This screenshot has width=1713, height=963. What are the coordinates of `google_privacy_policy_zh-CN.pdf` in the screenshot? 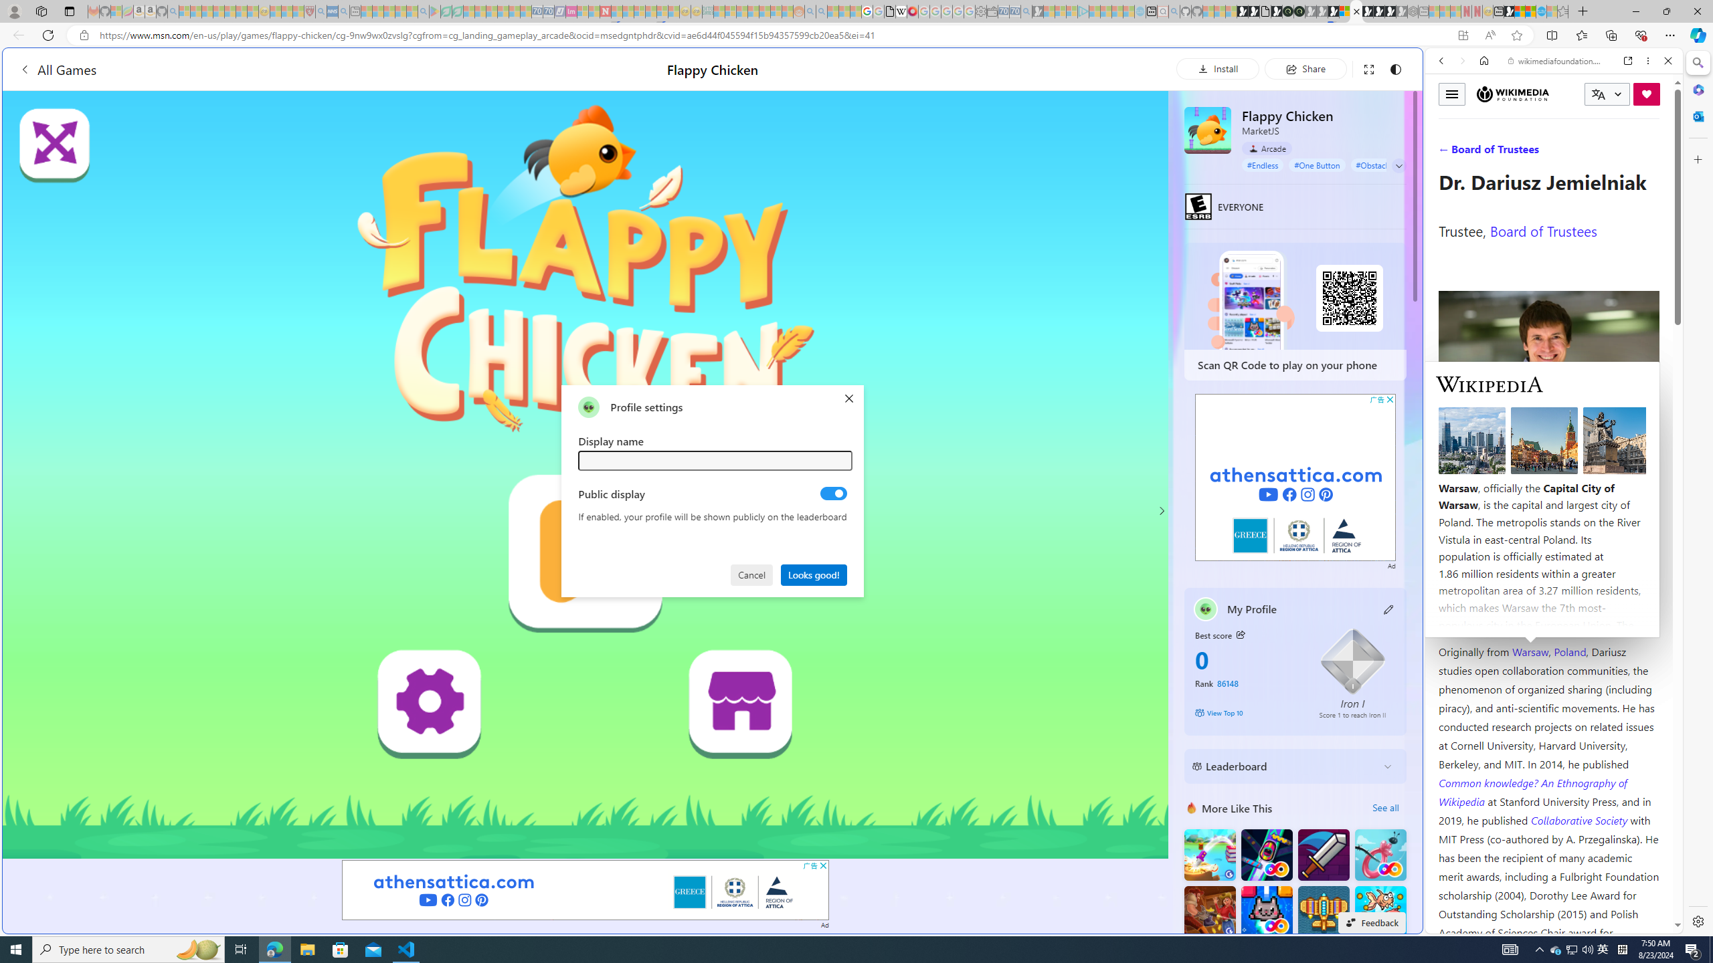 It's located at (1316, 804).